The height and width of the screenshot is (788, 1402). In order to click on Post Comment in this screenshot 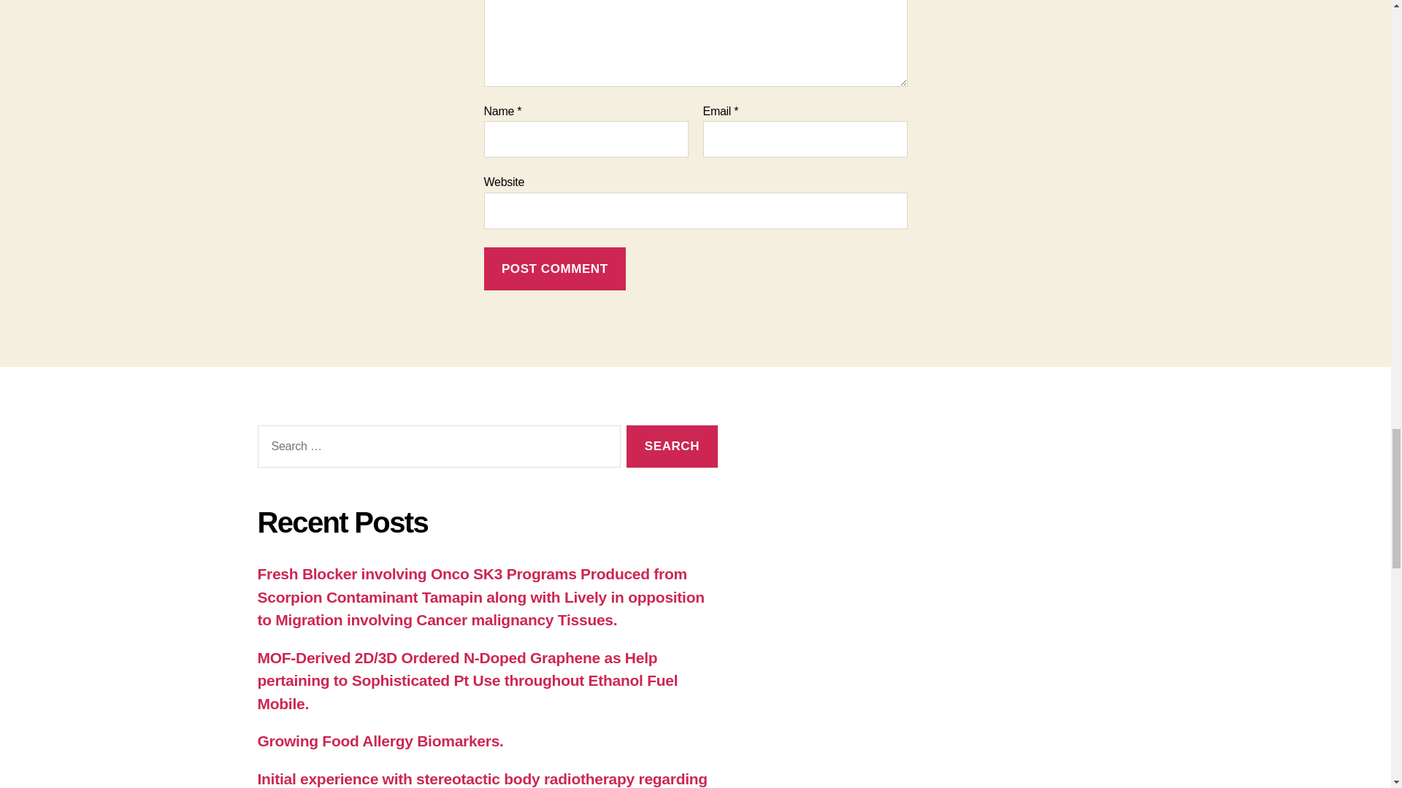, I will do `click(554, 269)`.